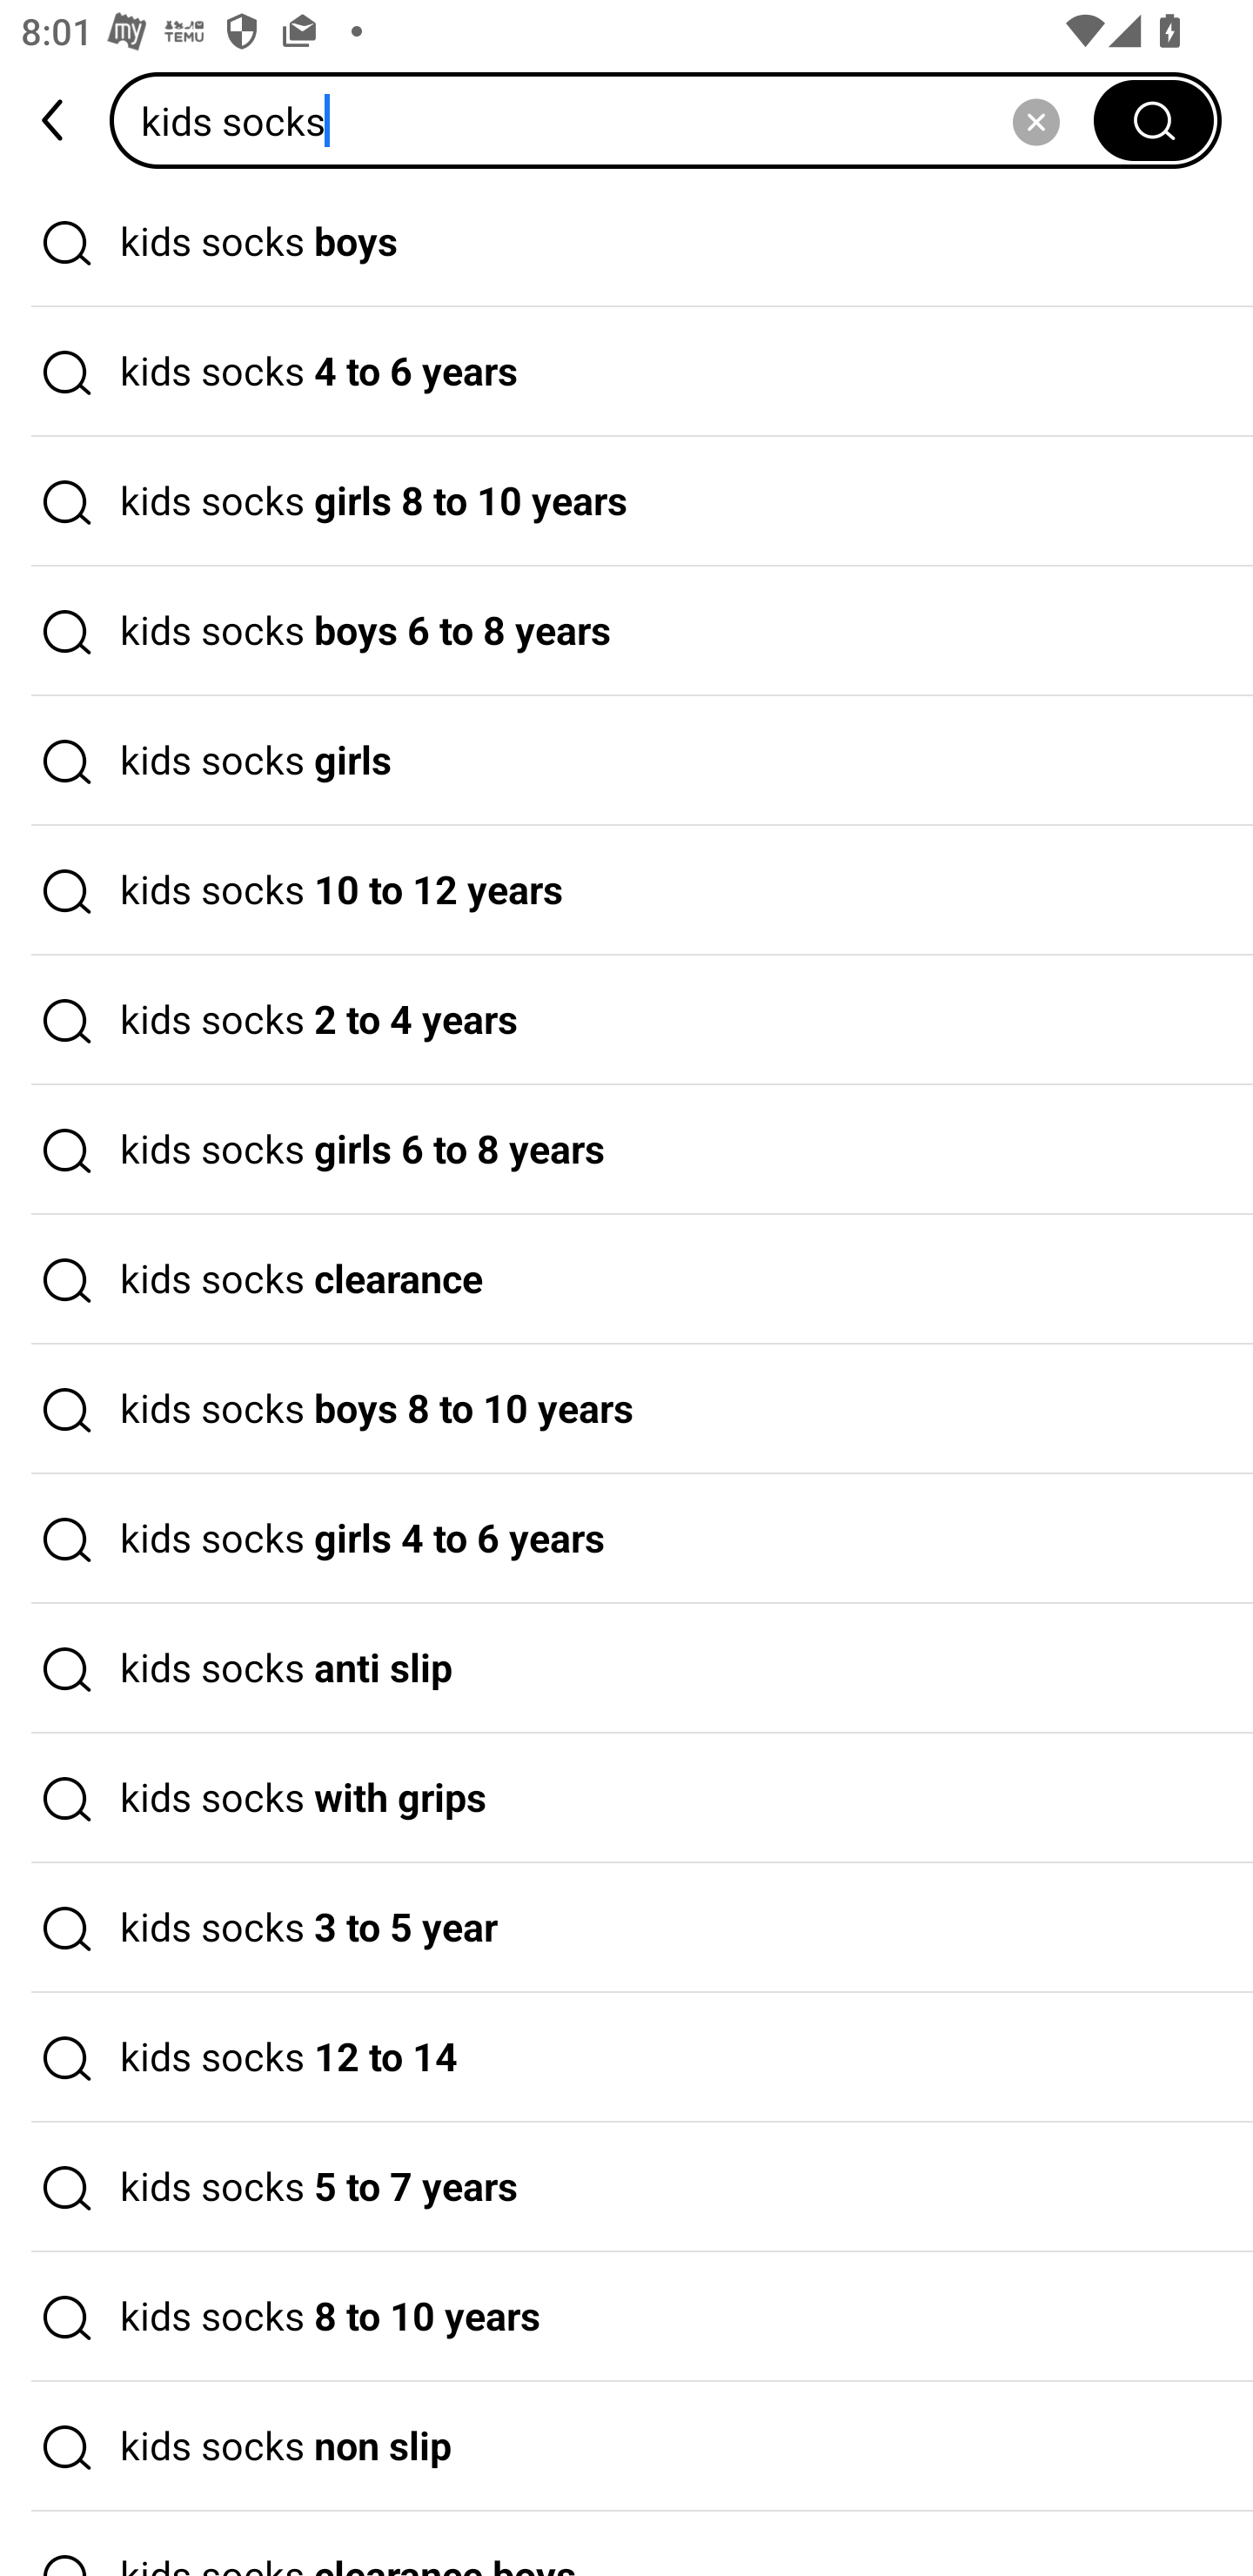  Describe the element at coordinates (55, 120) in the screenshot. I see `back` at that location.